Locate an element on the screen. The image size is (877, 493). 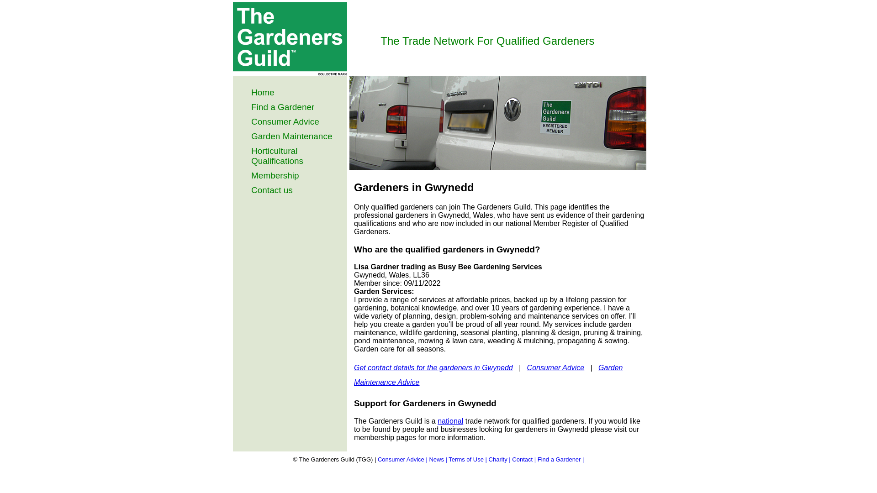
Membership is located at coordinates (275, 175).